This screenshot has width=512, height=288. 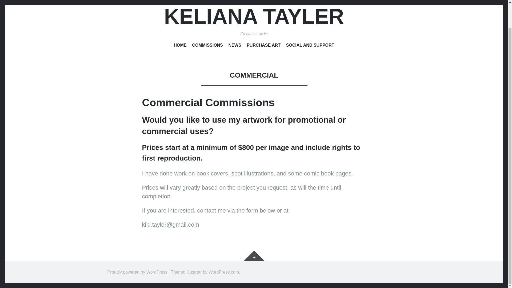 What do you see at coordinates (223, 272) in the screenshot?
I see `WordPress.com` at bounding box center [223, 272].